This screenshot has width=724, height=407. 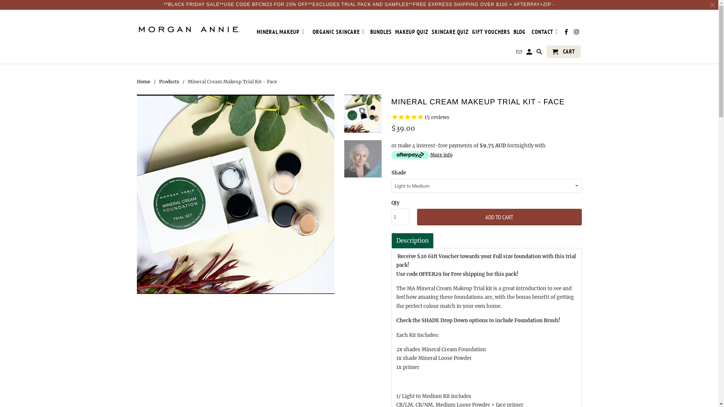 I want to click on Search, so click(x=540, y=54).